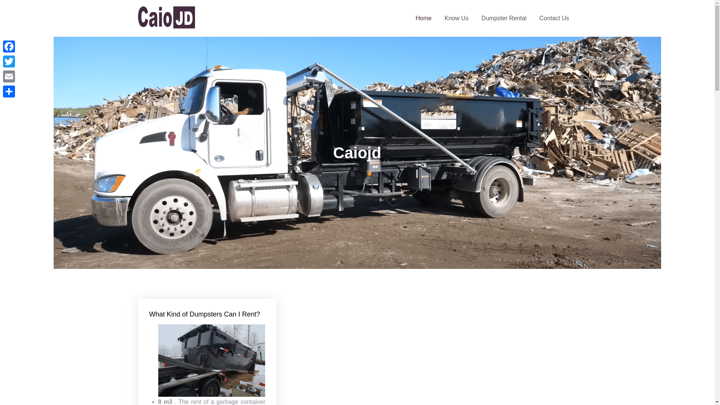 Image resolution: width=720 pixels, height=405 pixels. What do you see at coordinates (204, 314) in the screenshot?
I see `What Kind of Dumpsters Can I Rent?` at bounding box center [204, 314].